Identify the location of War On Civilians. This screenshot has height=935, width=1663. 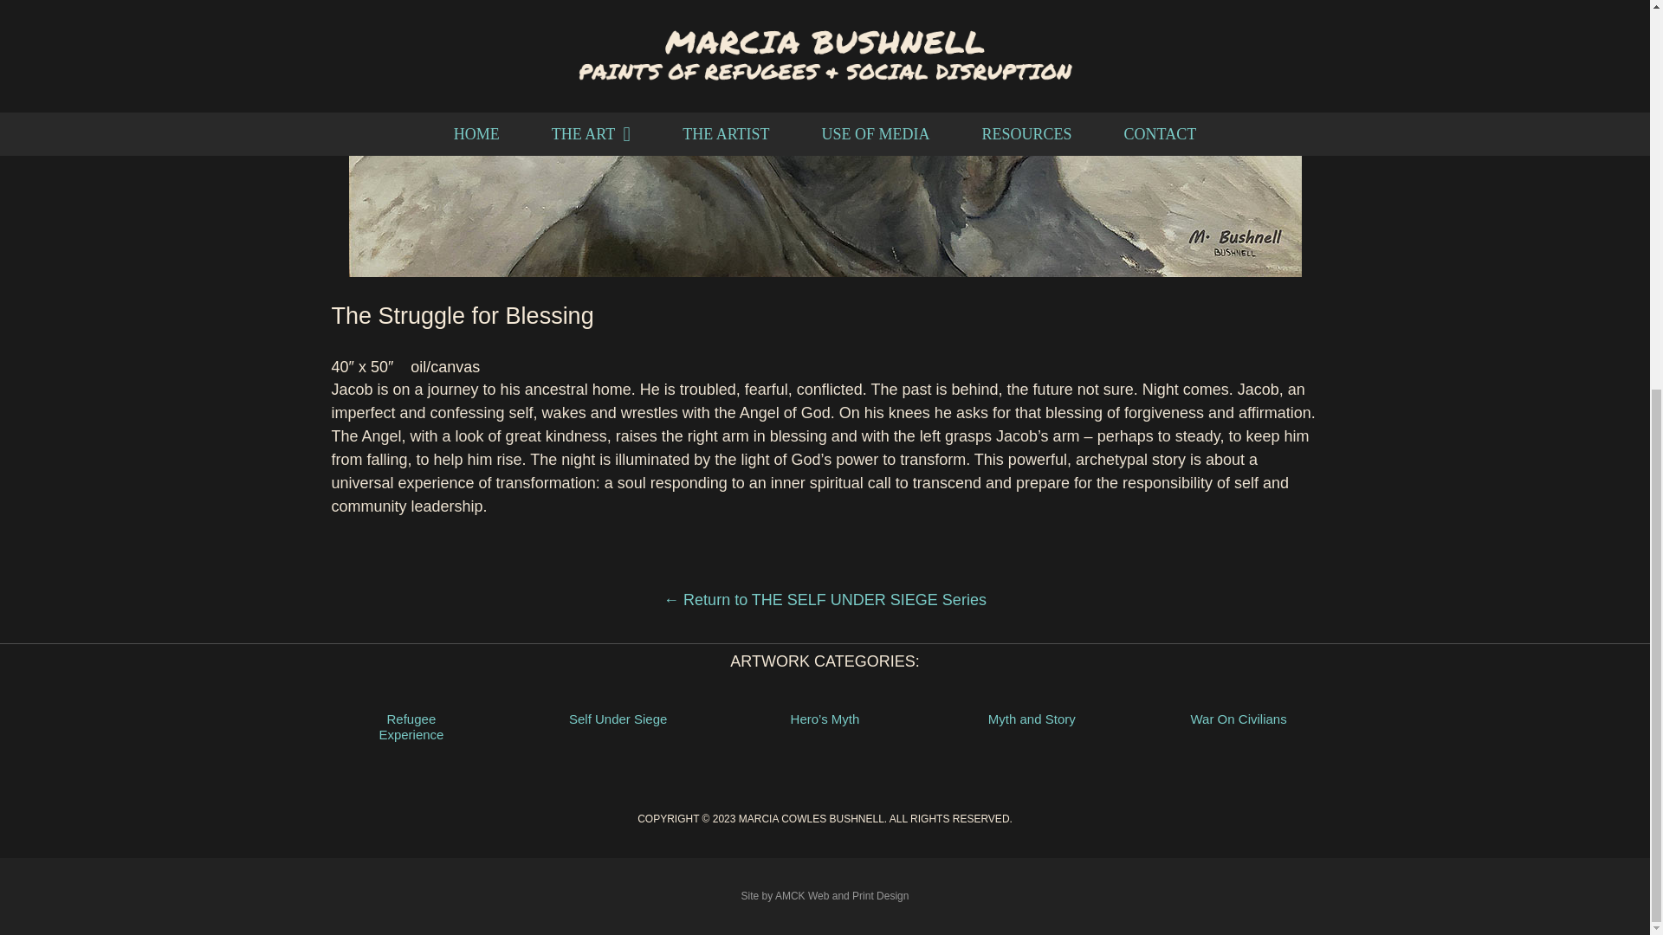
(1239, 719).